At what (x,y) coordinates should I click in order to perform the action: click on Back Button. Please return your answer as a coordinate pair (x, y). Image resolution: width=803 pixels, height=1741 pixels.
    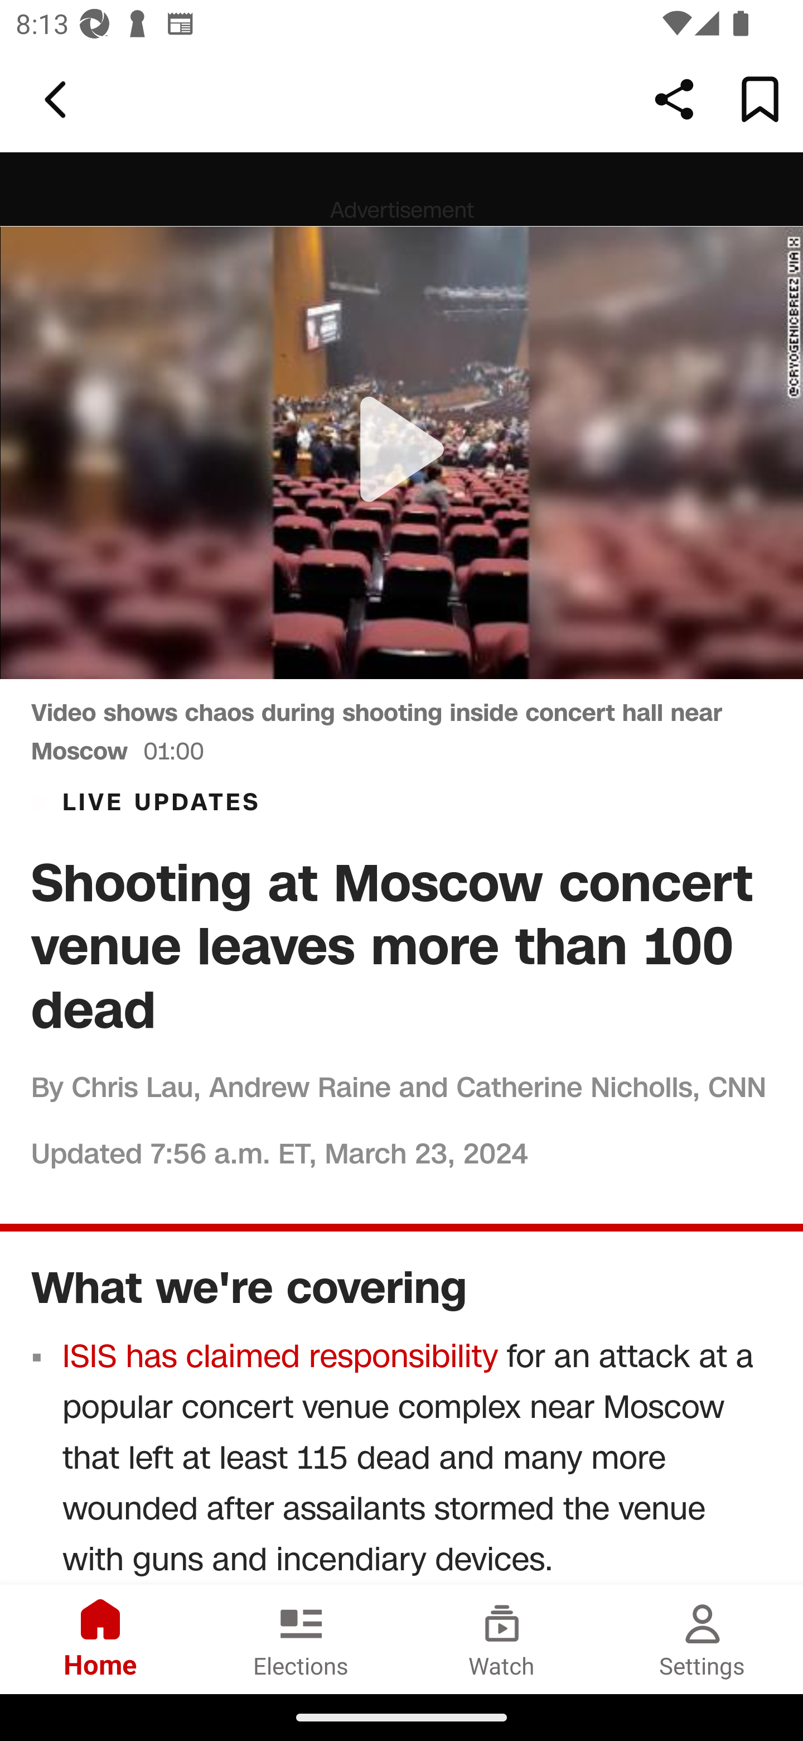
    Looking at the image, I should click on (59, 100).